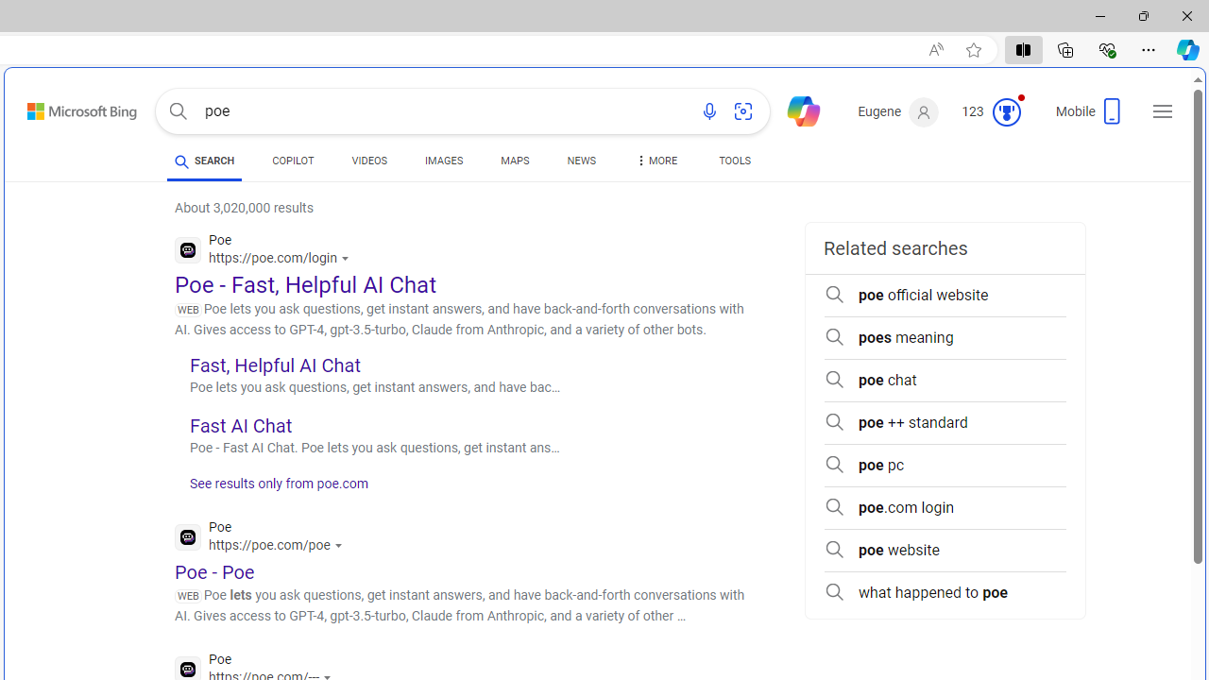 This screenshot has height=680, width=1209. What do you see at coordinates (795, 110) in the screenshot?
I see `Chat` at bounding box center [795, 110].